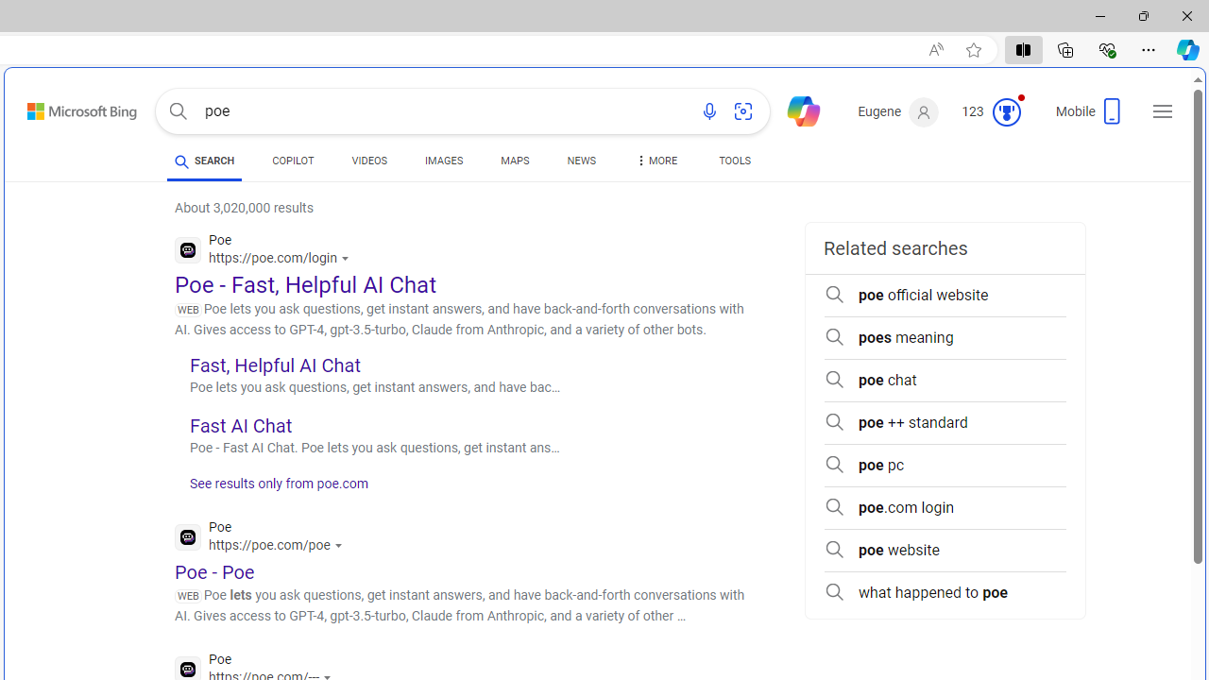 This screenshot has height=680, width=1209. What do you see at coordinates (795, 110) in the screenshot?
I see `Chat` at bounding box center [795, 110].